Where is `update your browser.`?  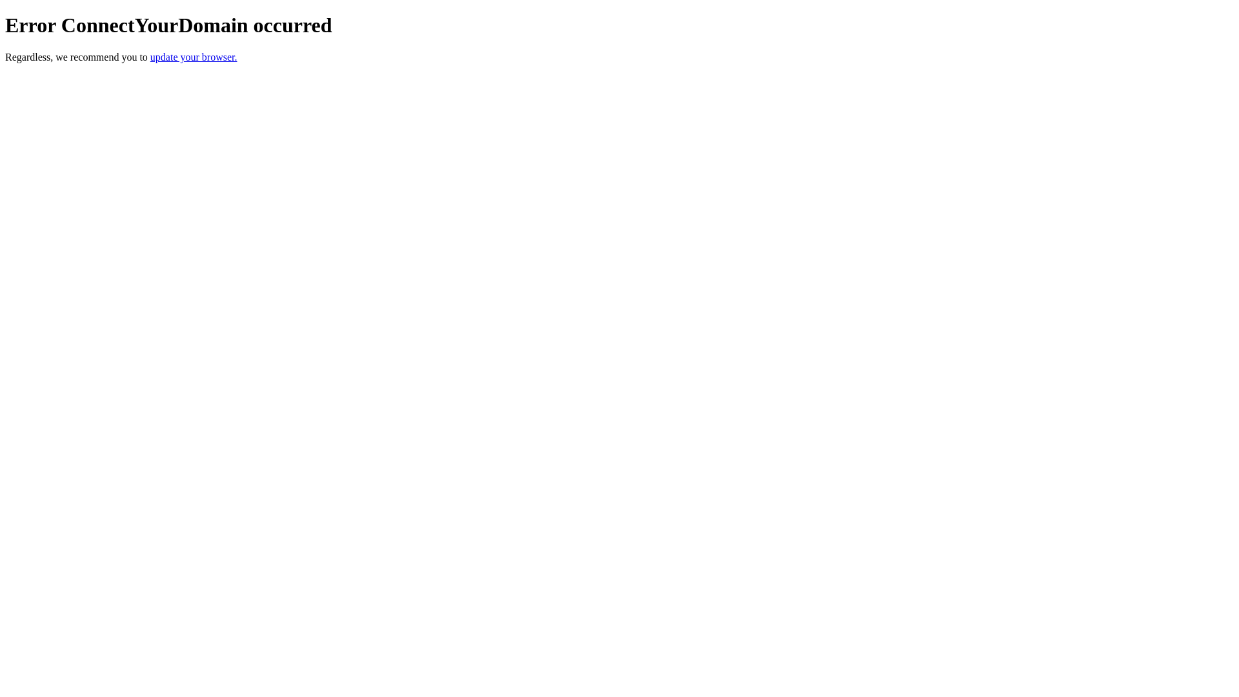 update your browser. is located at coordinates (194, 57).